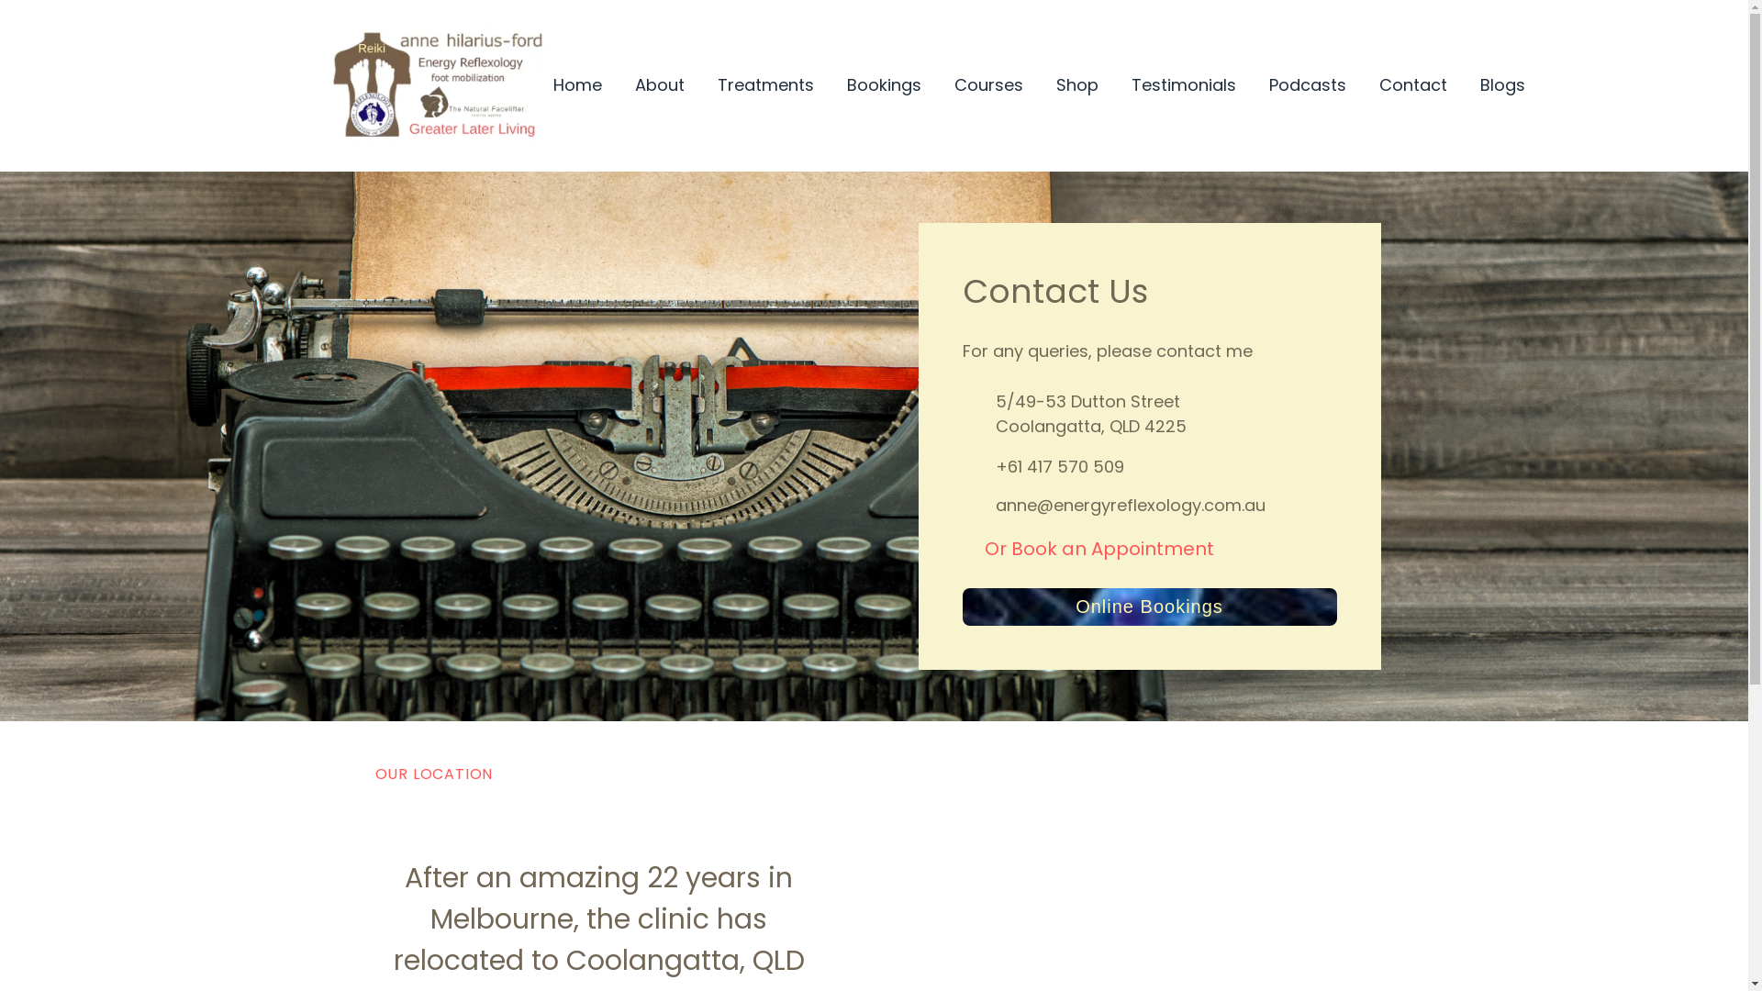  I want to click on Testimonials, so click(1183, 86).